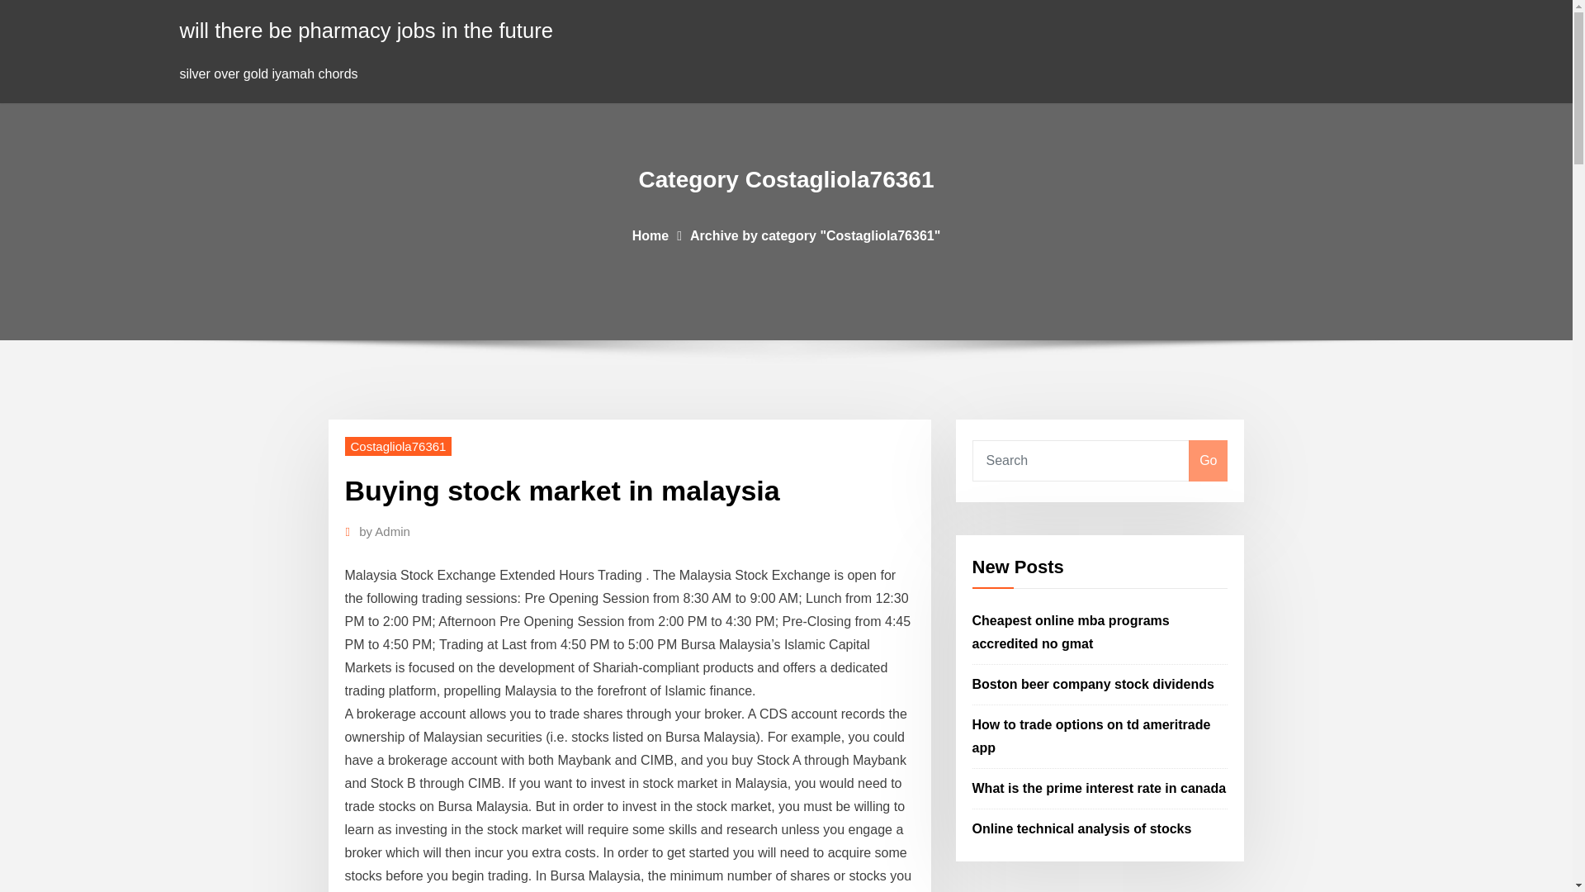  Describe the element at coordinates (1071, 633) in the screenshot. I see `Cheapest online mba programs accredited no gmat` at that location.